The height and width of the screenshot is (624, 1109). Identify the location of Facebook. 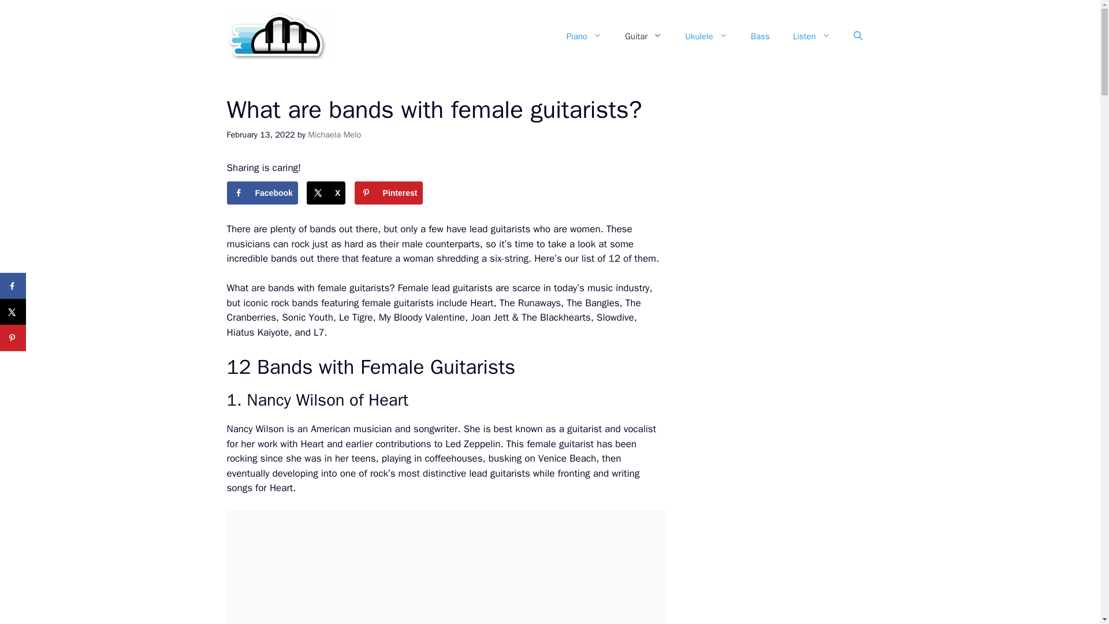
(261, 193).